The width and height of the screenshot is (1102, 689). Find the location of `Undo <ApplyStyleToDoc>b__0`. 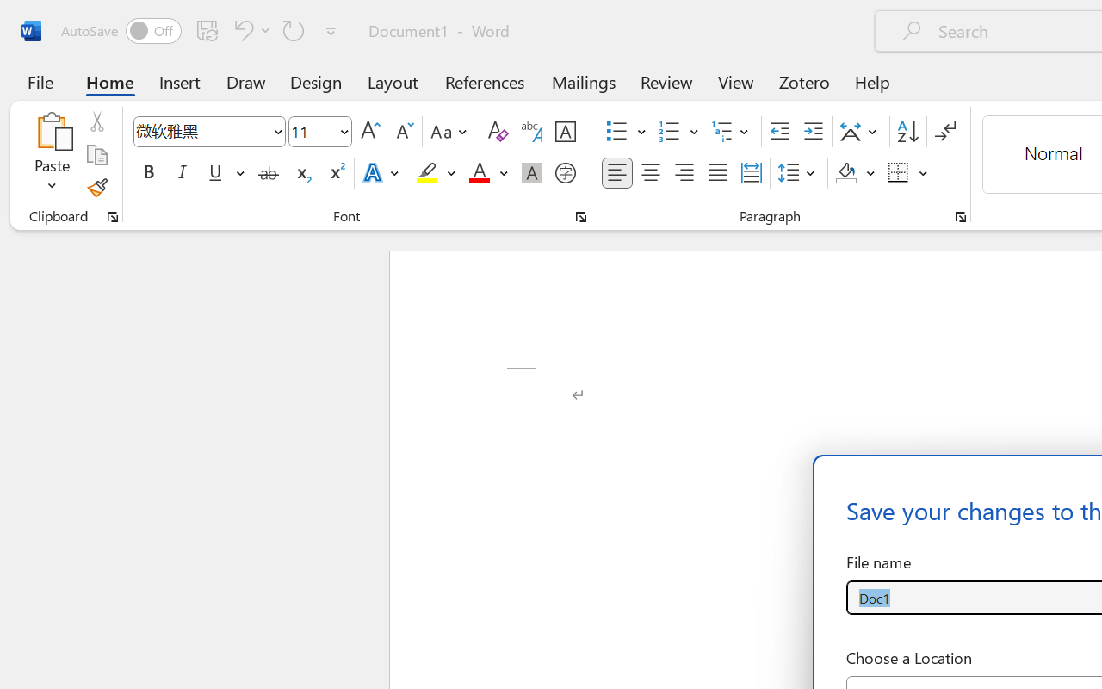

Undo <ApplyStyleToDoc>b__0 is located at coordinates (241, 30).